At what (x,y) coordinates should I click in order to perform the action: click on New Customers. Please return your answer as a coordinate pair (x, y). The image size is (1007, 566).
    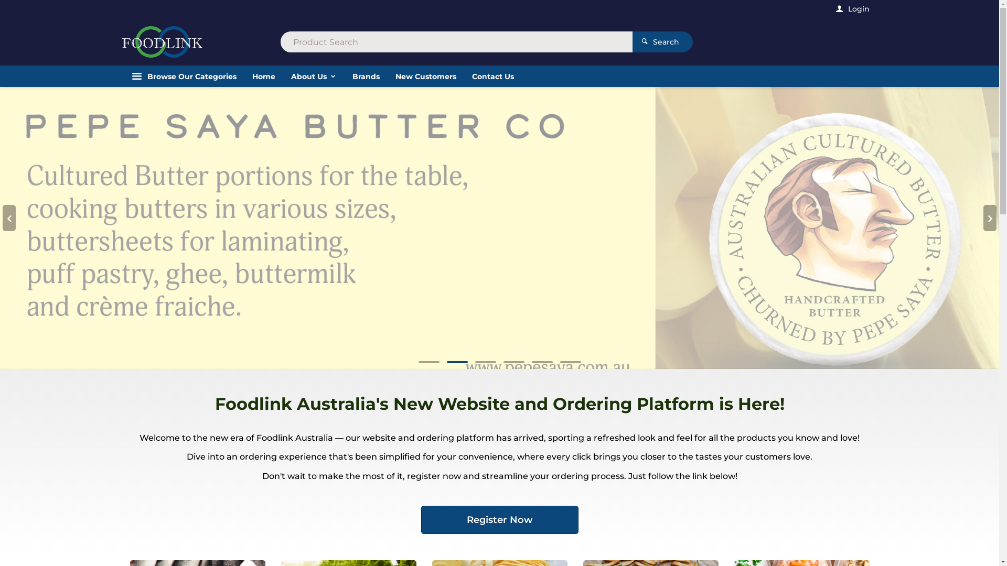
    Looking at the image, I should click on (425, 77).